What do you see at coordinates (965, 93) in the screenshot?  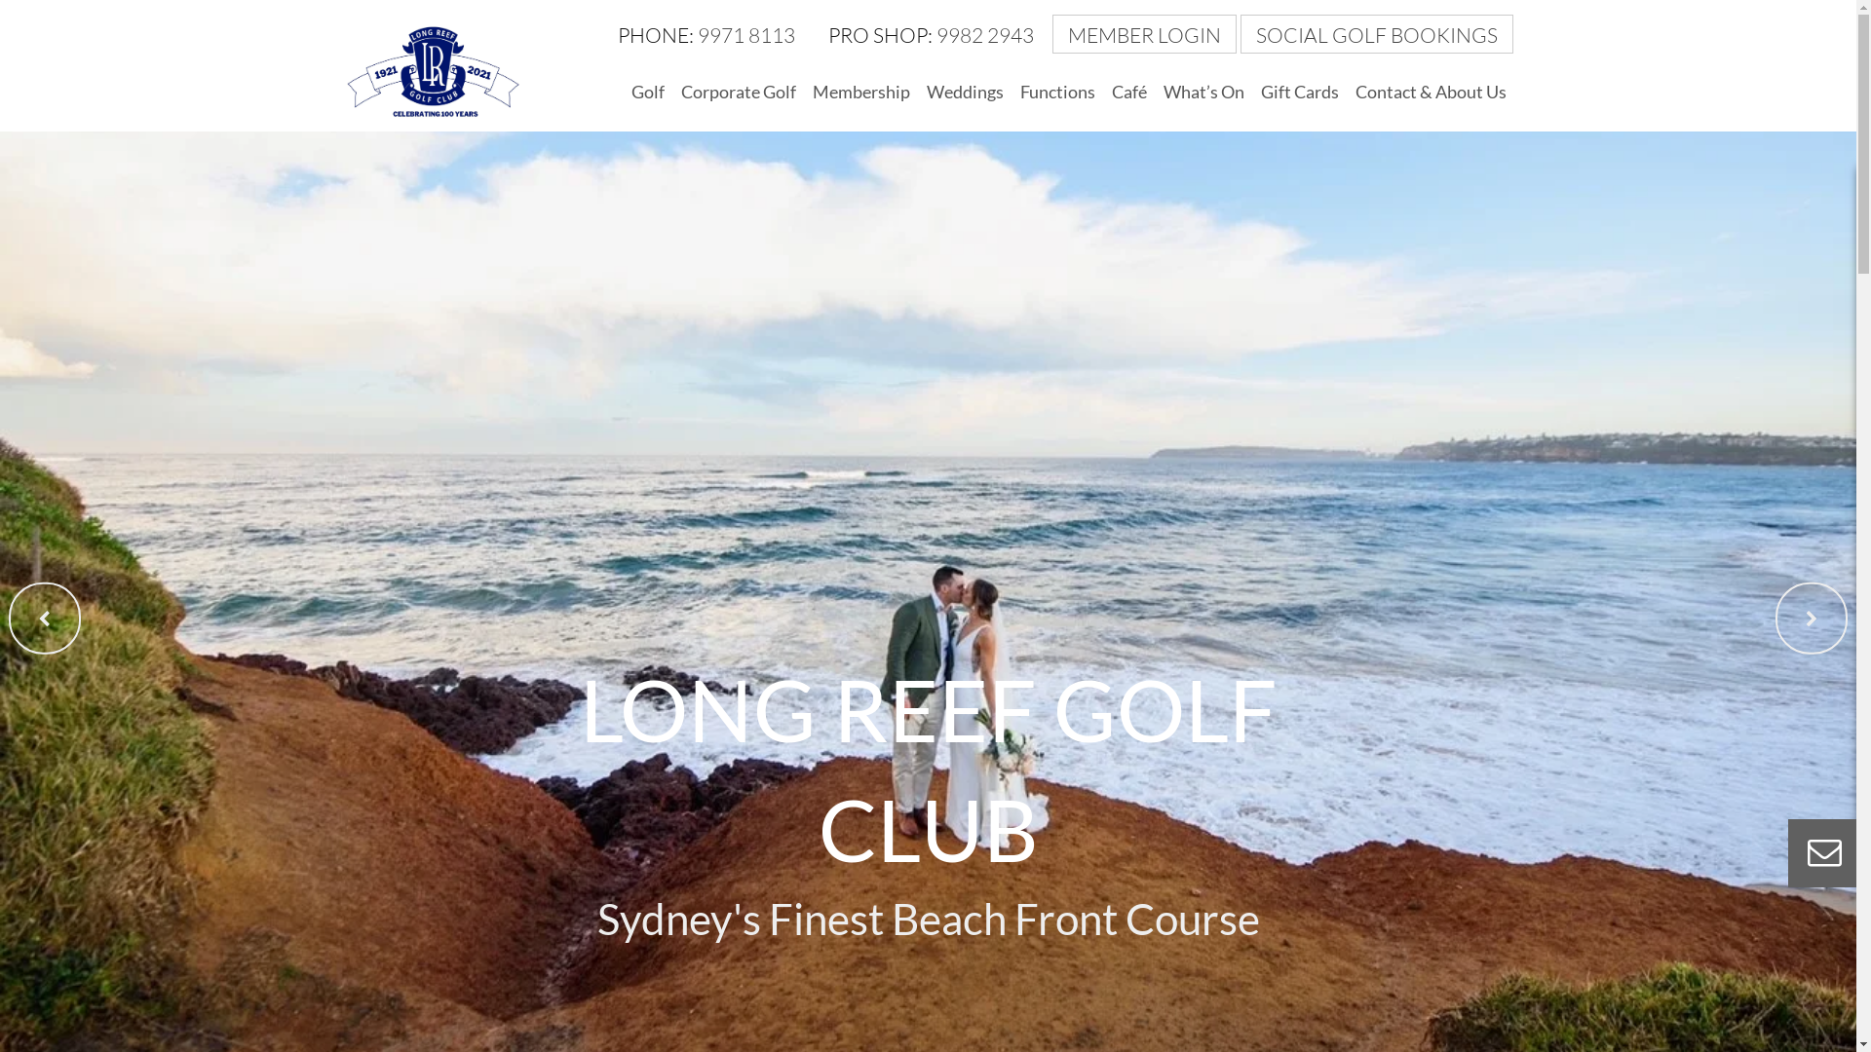 I see `Weddings` at bounding box center [965, 93].